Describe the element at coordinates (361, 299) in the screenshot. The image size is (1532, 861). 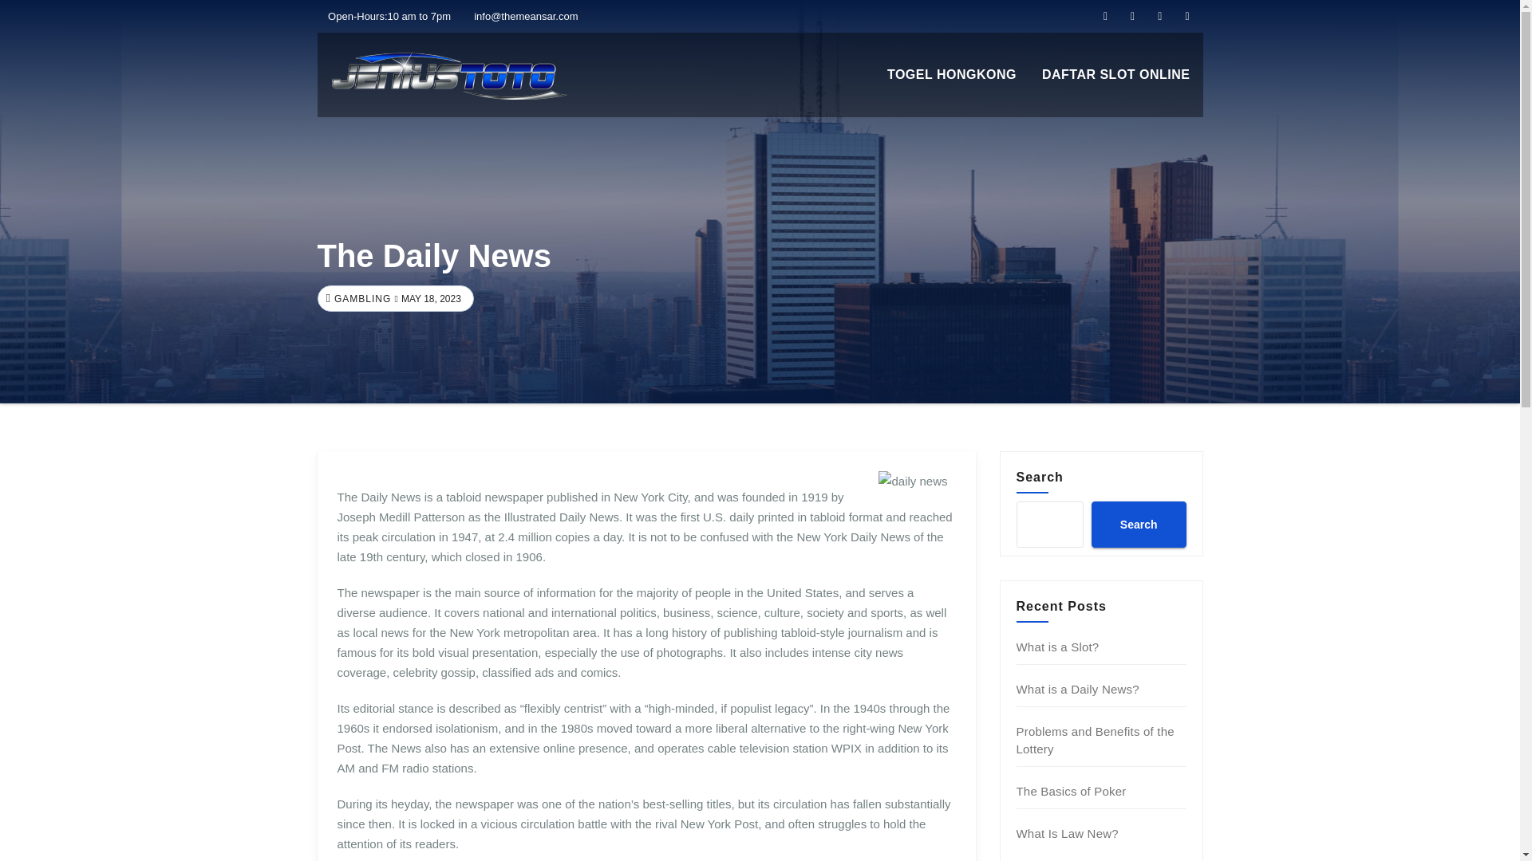
I see `GAMBLING` at that location.